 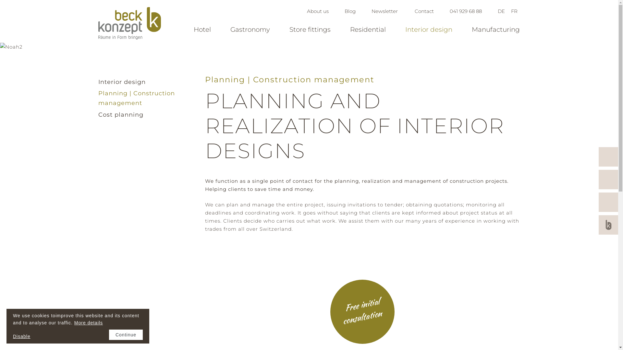 I want to click on Gastronomy, so click(x=250, y=29).